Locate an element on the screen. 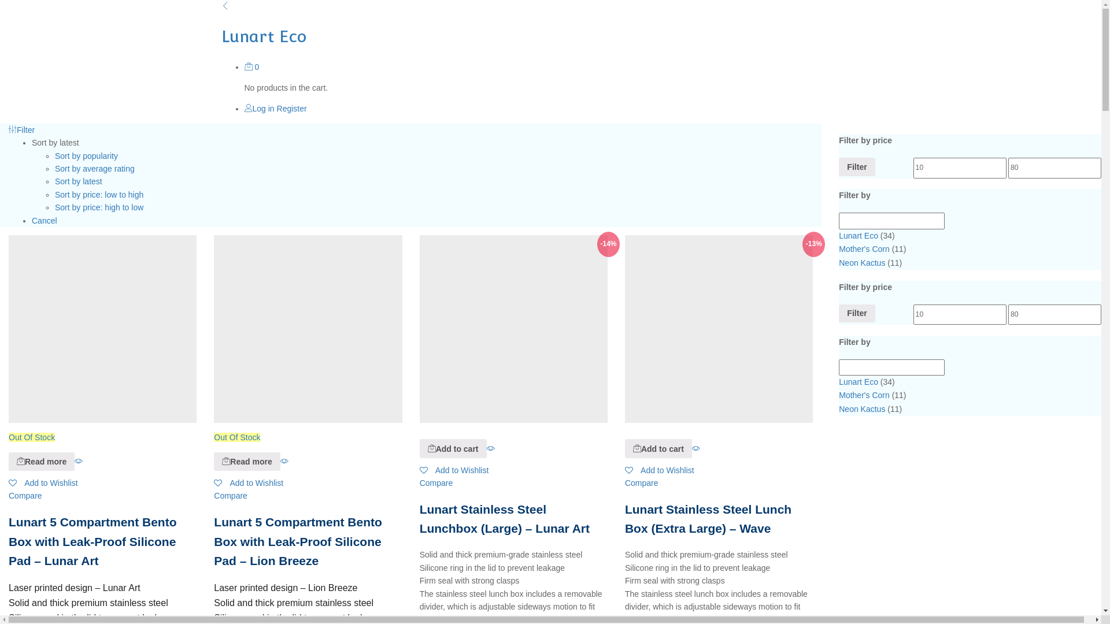 The image size is (1110, 624). Add to Wishlist is located at coordinates (454, 470).